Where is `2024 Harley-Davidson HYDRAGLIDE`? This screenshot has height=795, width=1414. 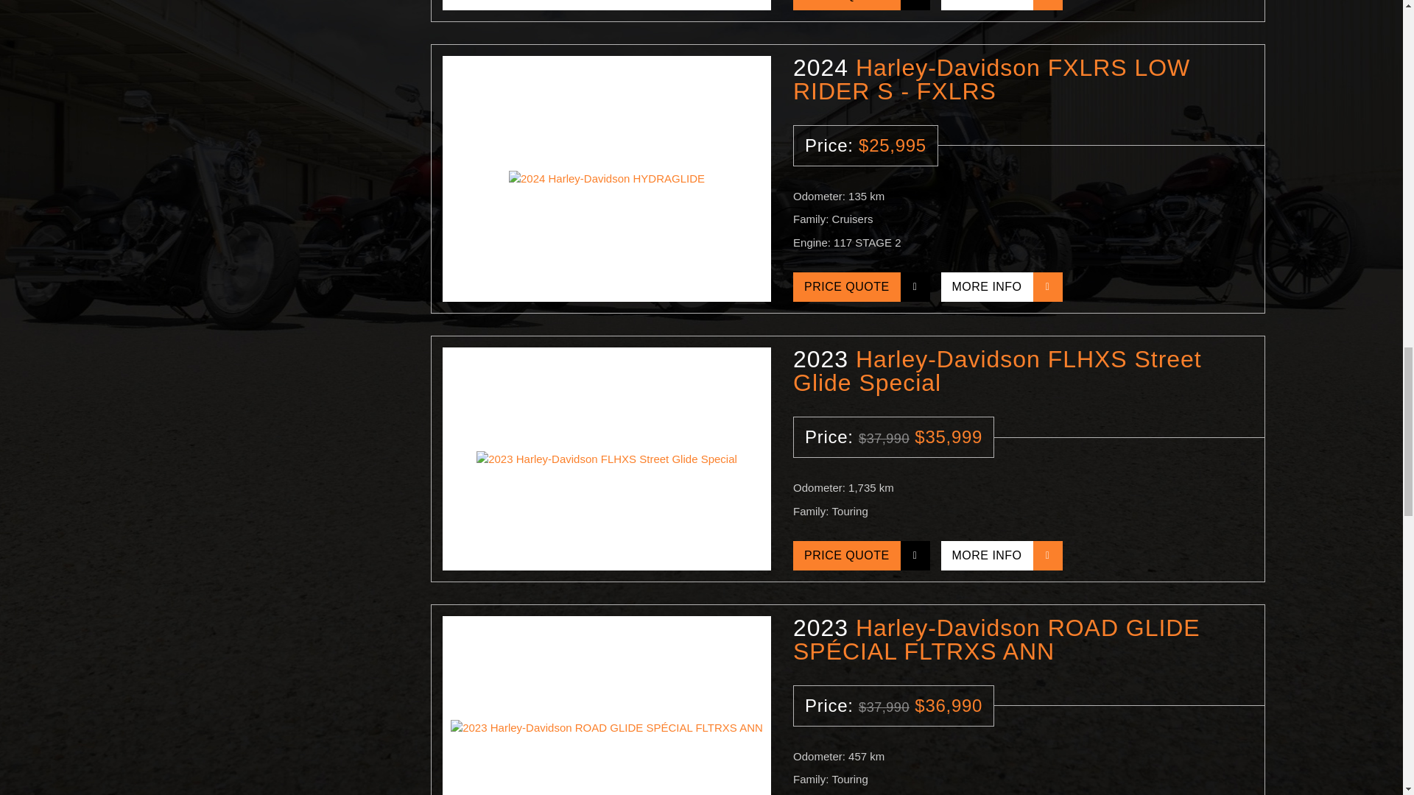 2024 Harley-Davidson HYDRAGLIDE is located at coordinates (606, 178).